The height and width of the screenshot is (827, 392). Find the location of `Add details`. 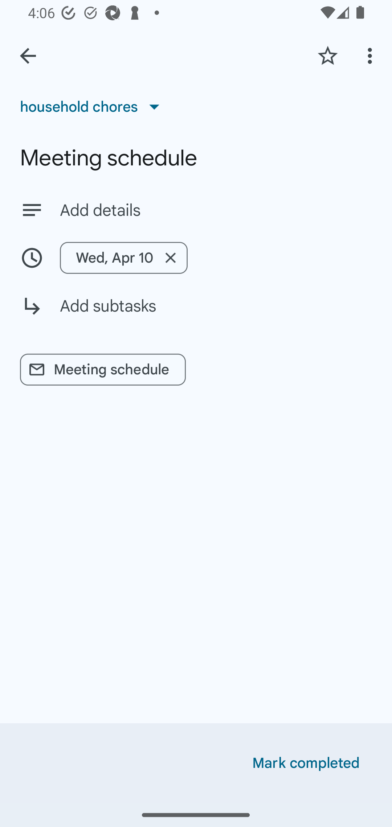

Add details is located at coordinates (196, 210).